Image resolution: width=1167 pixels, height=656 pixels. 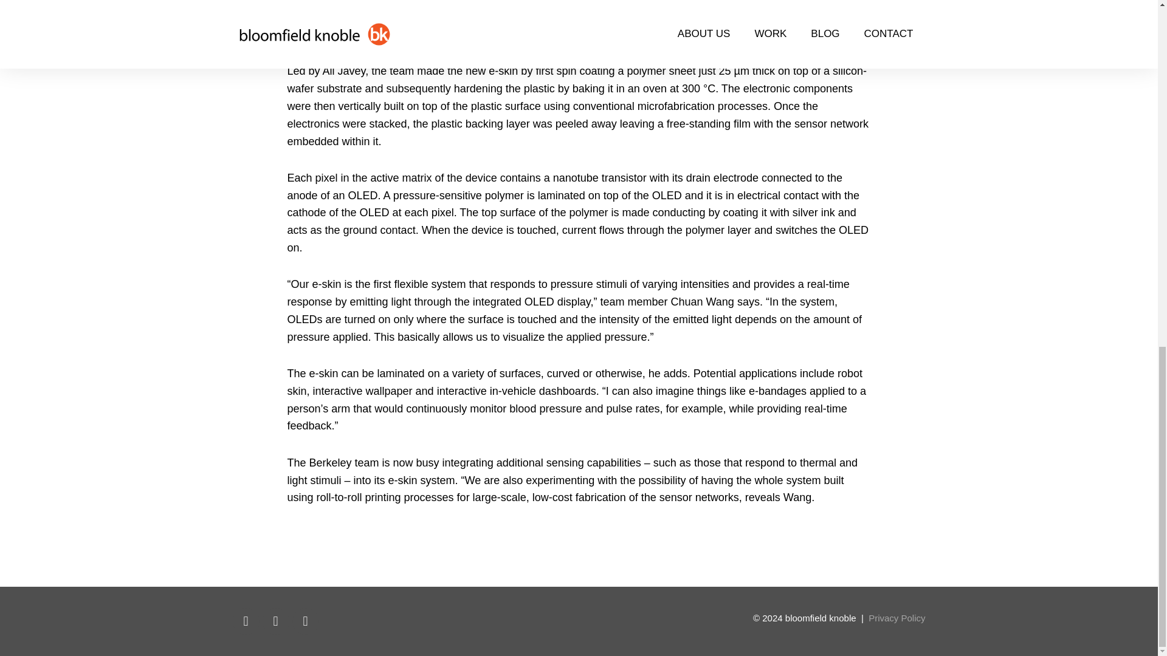 What do you see at coordinates (305, 621) in the screenshot?
I see `Instagram` at bounding box center [305, 621].